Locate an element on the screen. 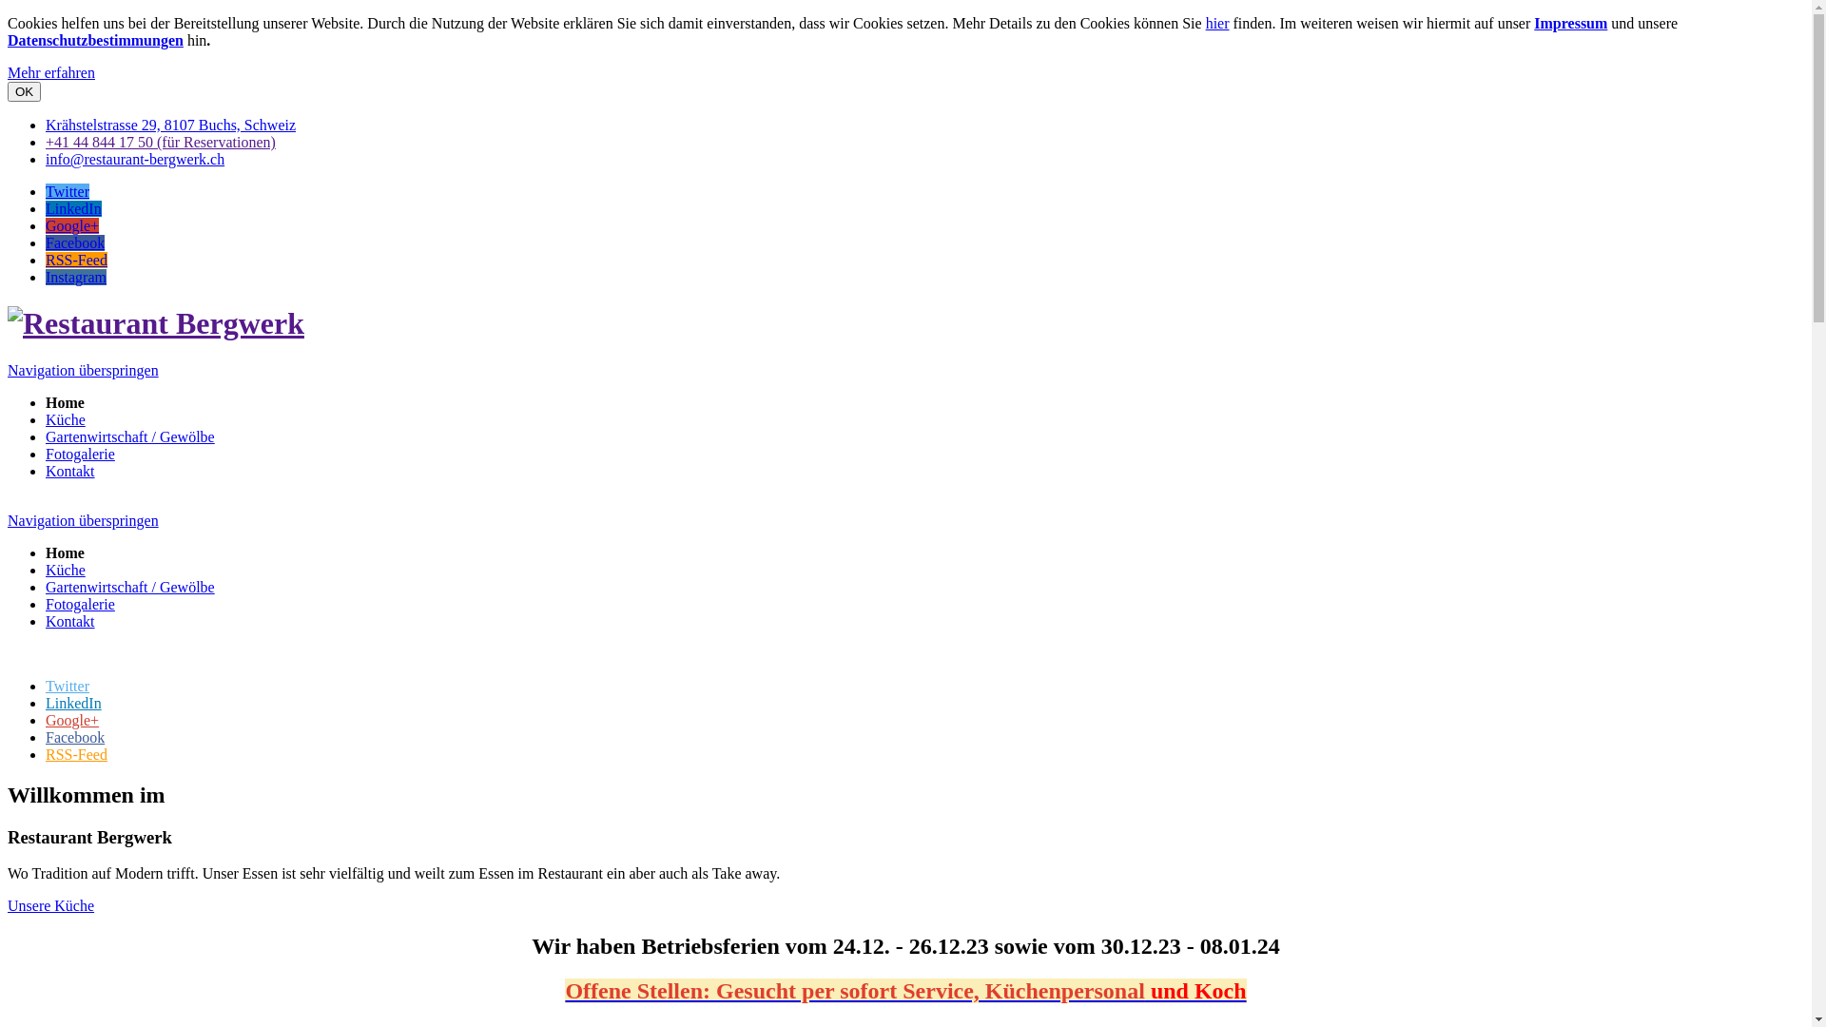  Impressum is located at coordinates (1571, 23).